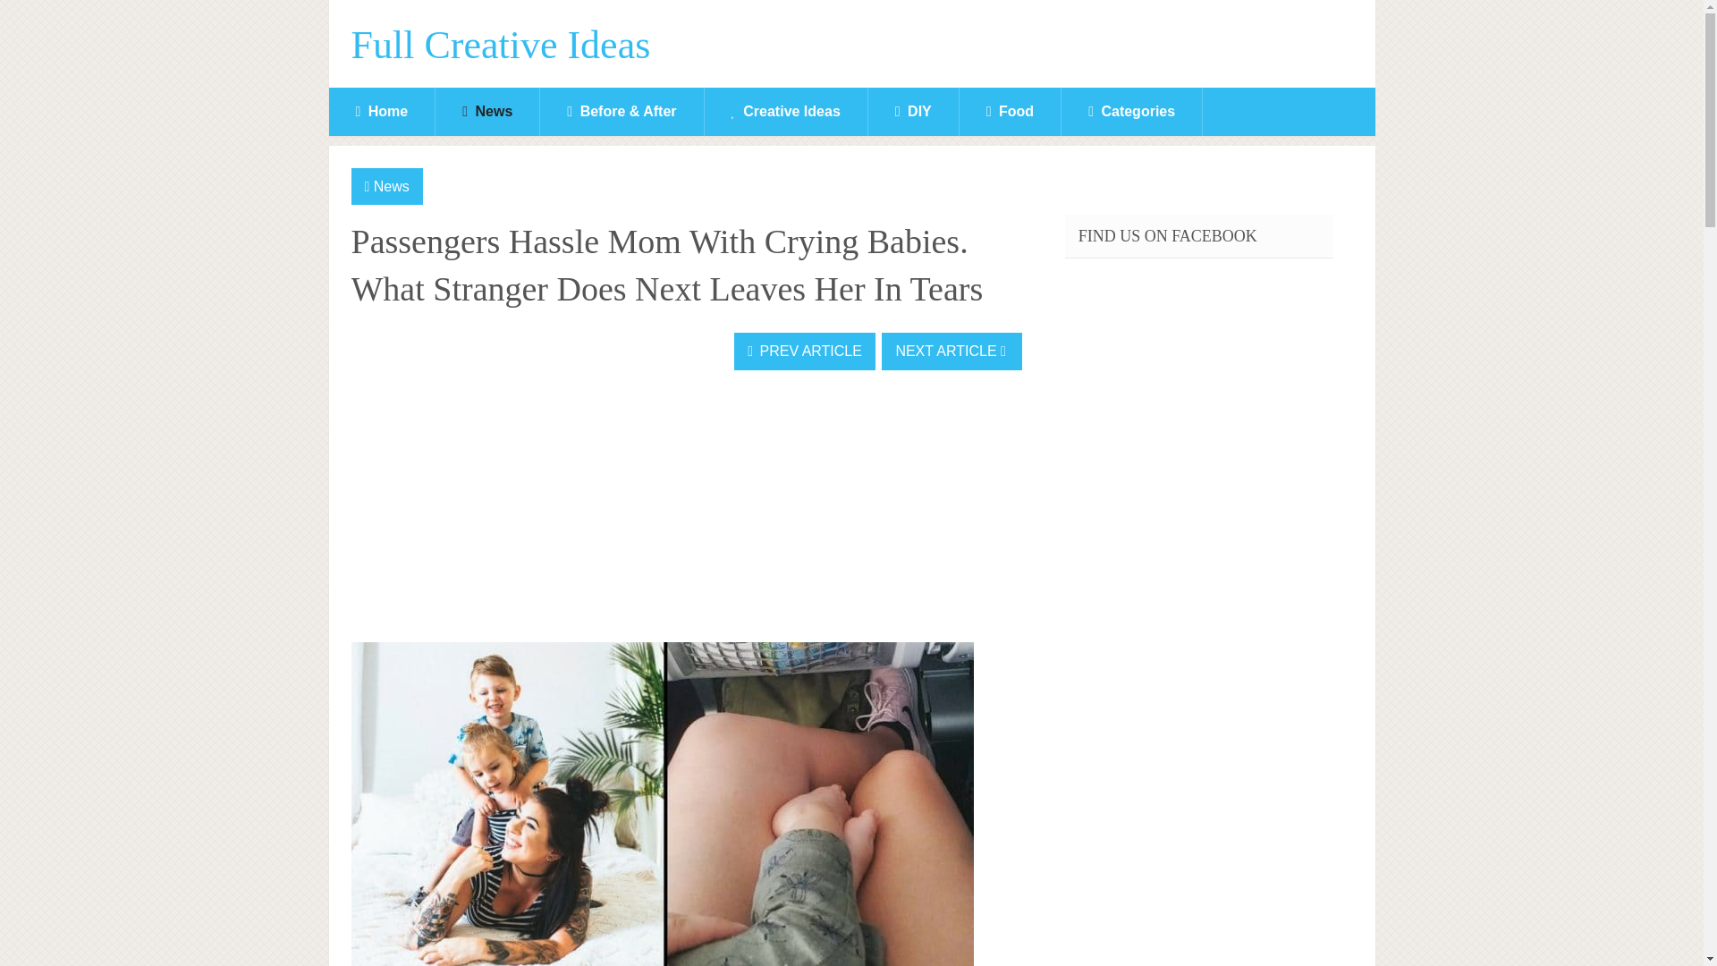  Describe the element at coordinates (1131, 112) in the screenshot. I see `Categories` at that location.